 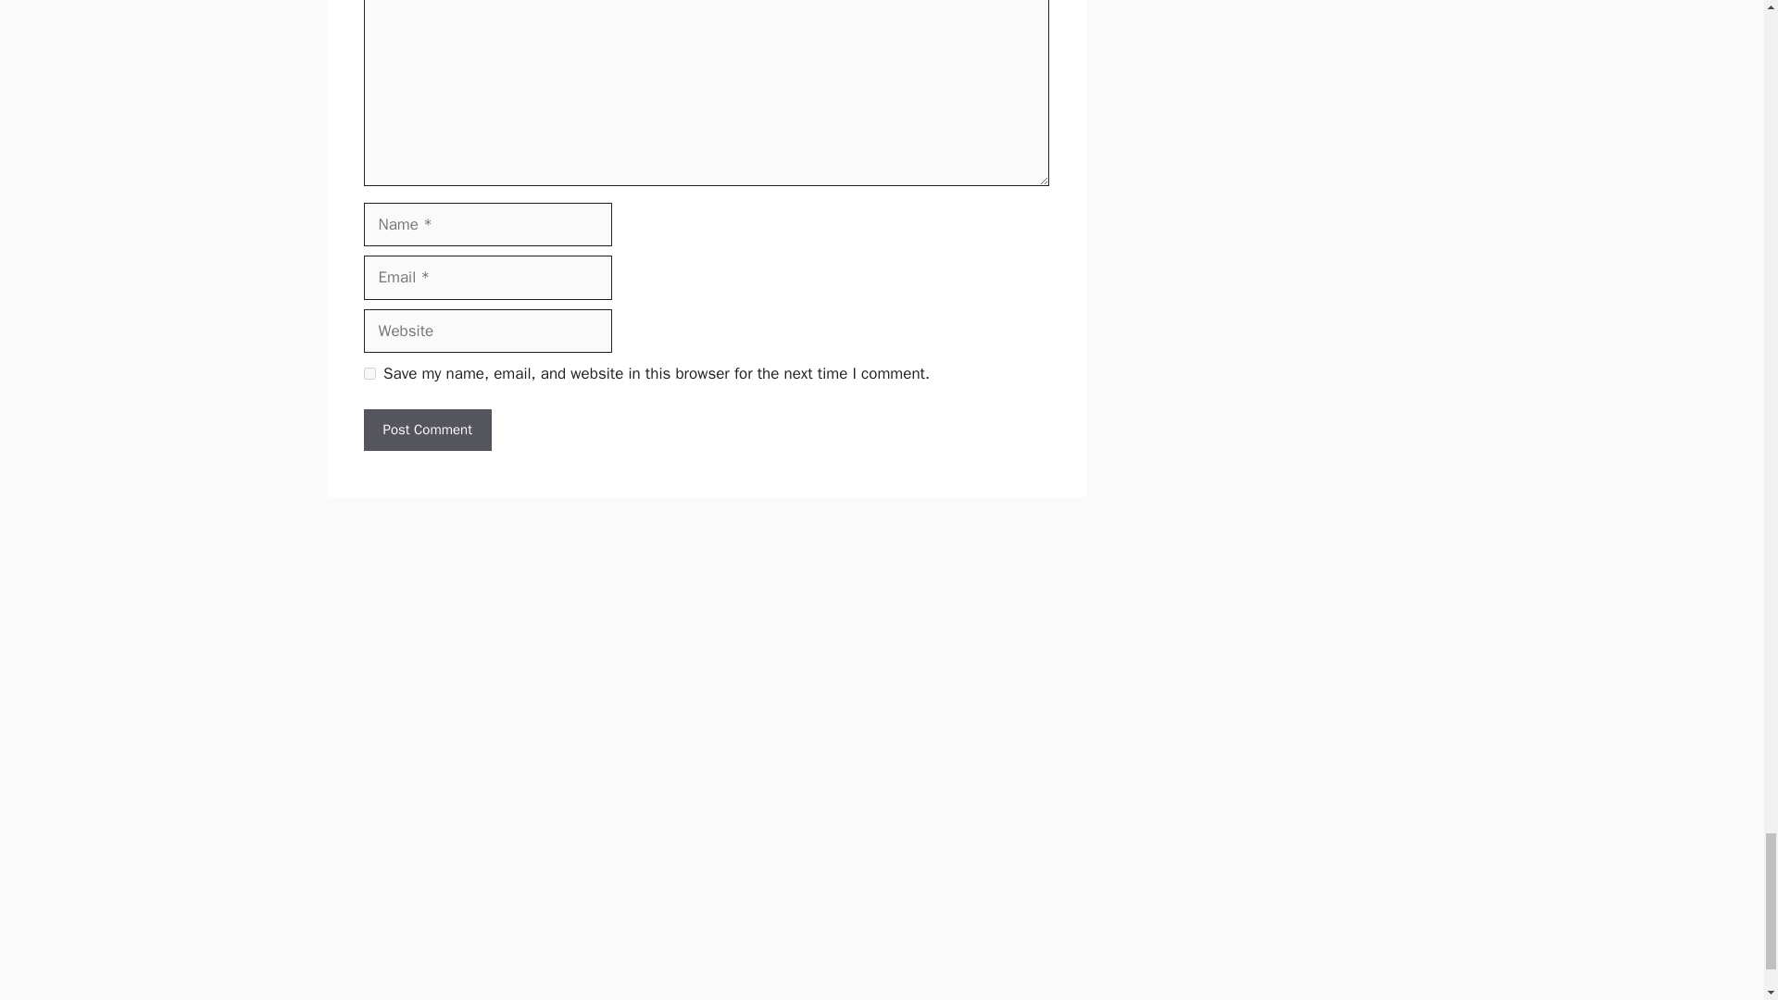 I want to click on Post Comment, so click(x=426, y=430).